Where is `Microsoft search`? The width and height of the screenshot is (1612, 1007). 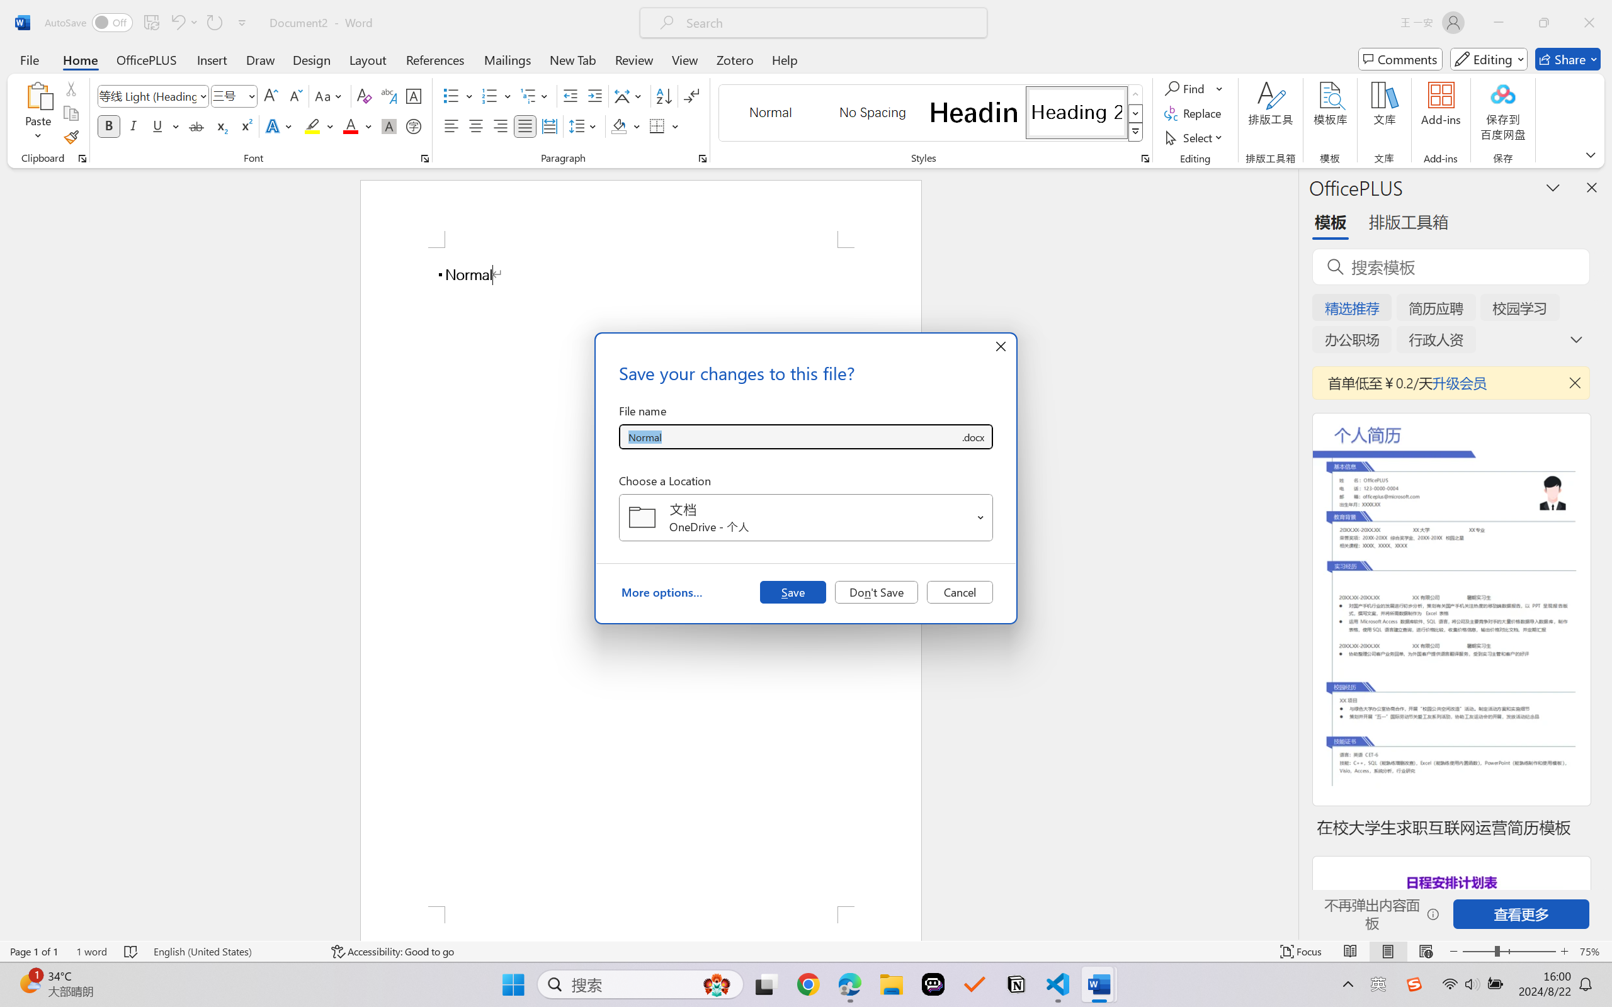
Microsoft search is located at coordinates (830, 23).